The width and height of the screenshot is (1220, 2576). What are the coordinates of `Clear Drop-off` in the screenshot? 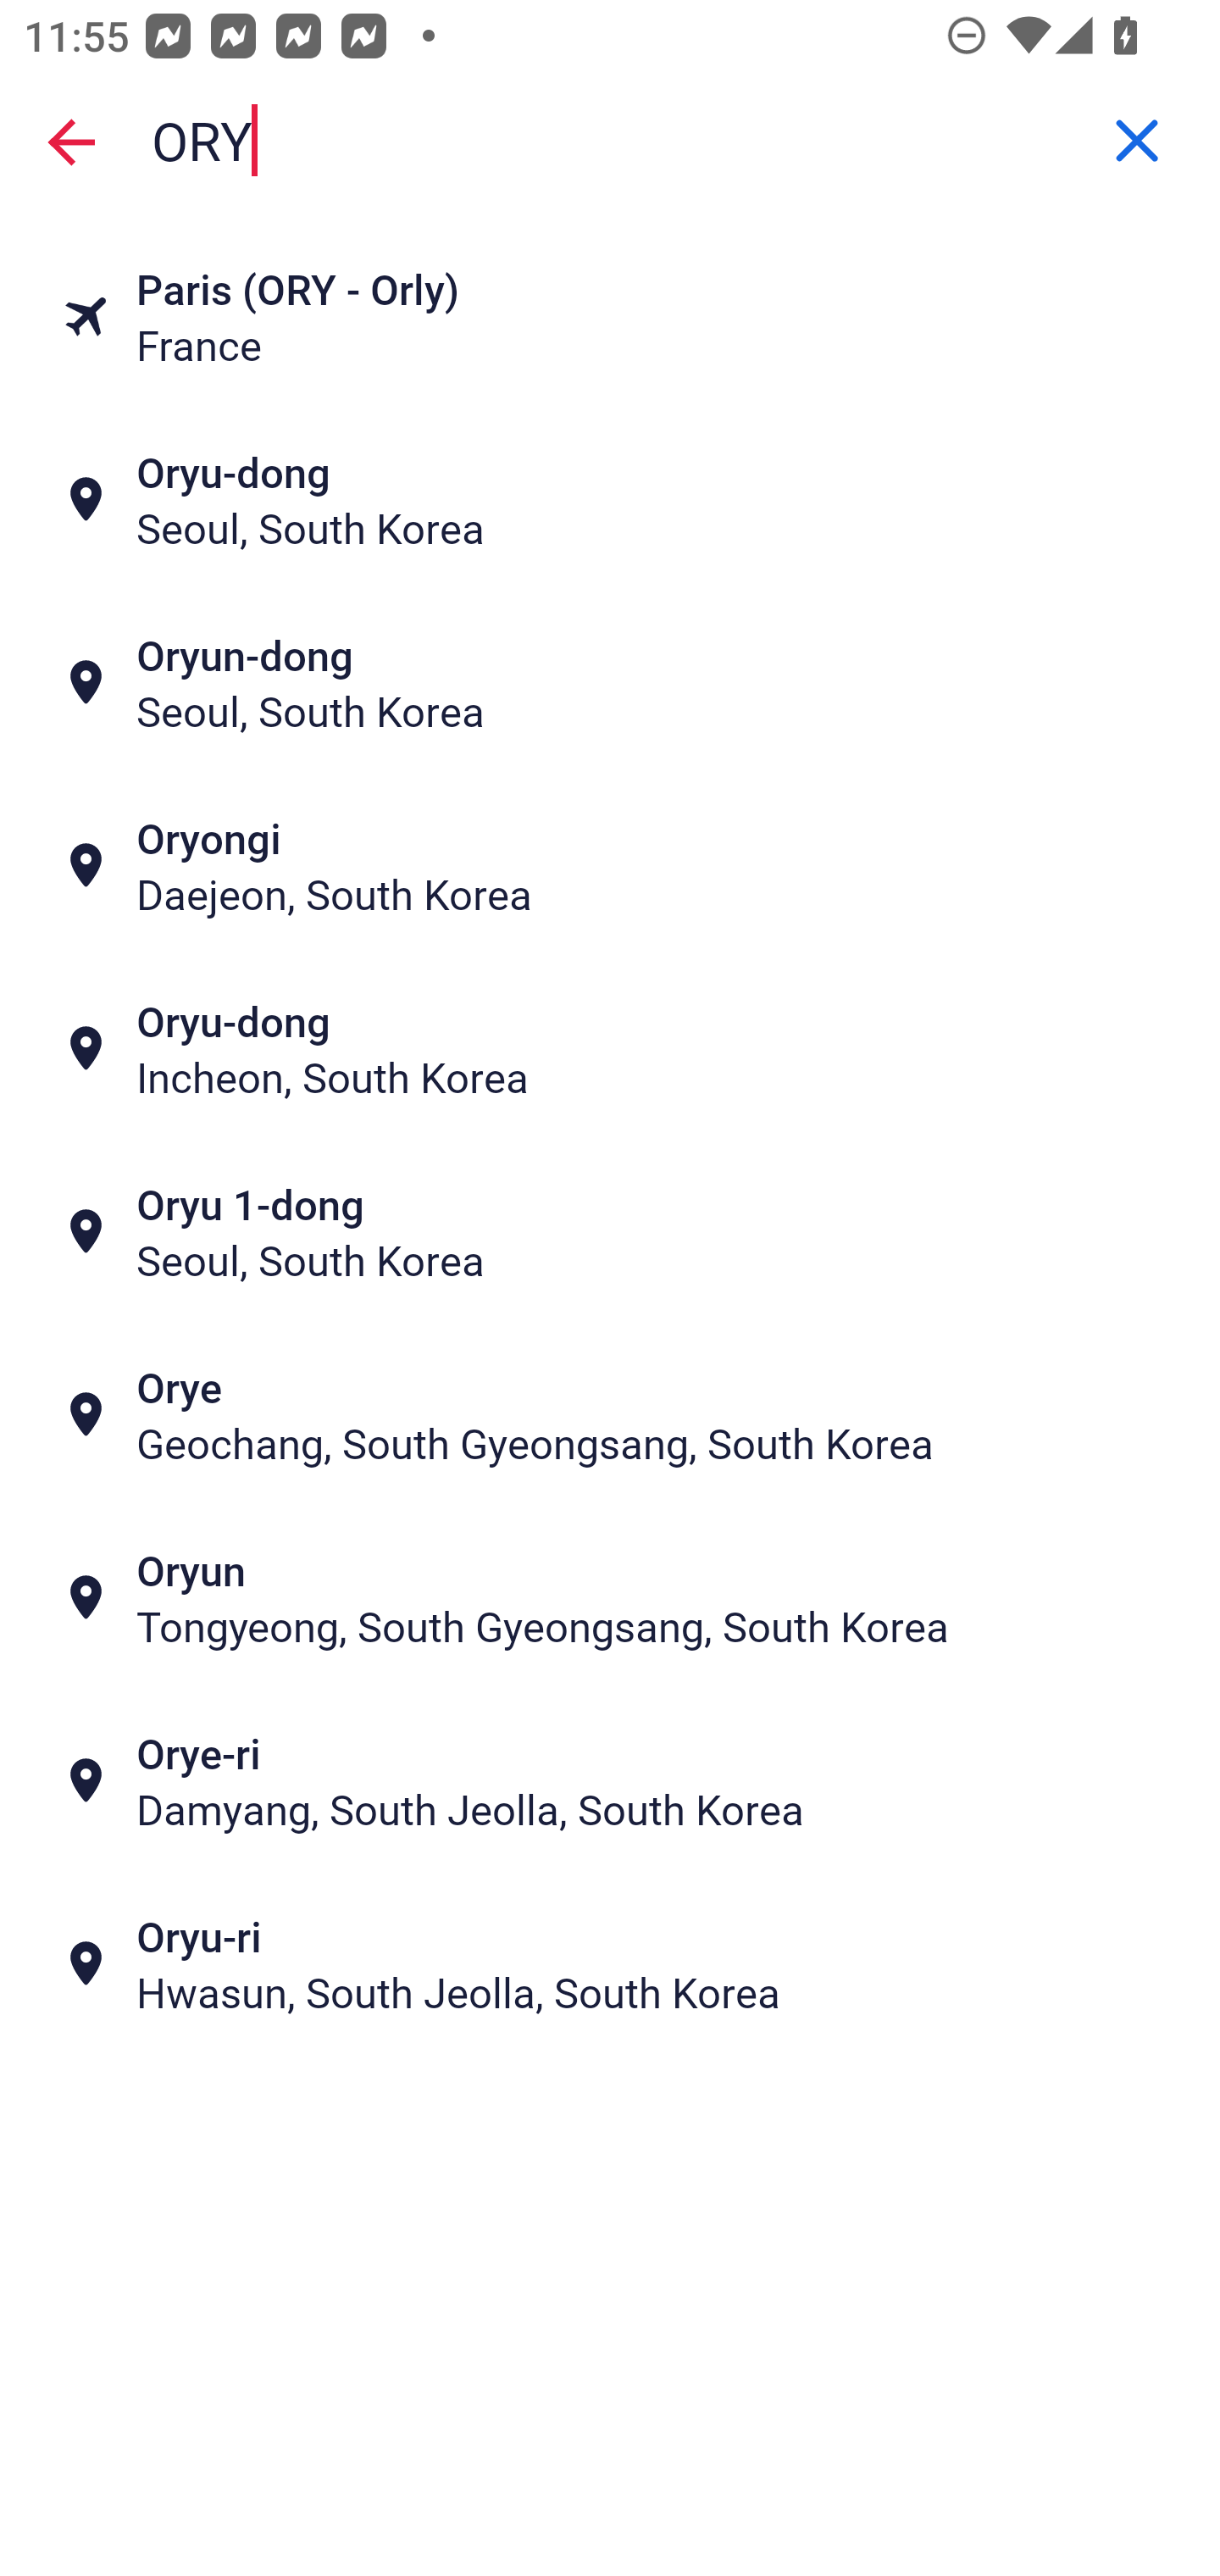 It's located at (1137, 142).